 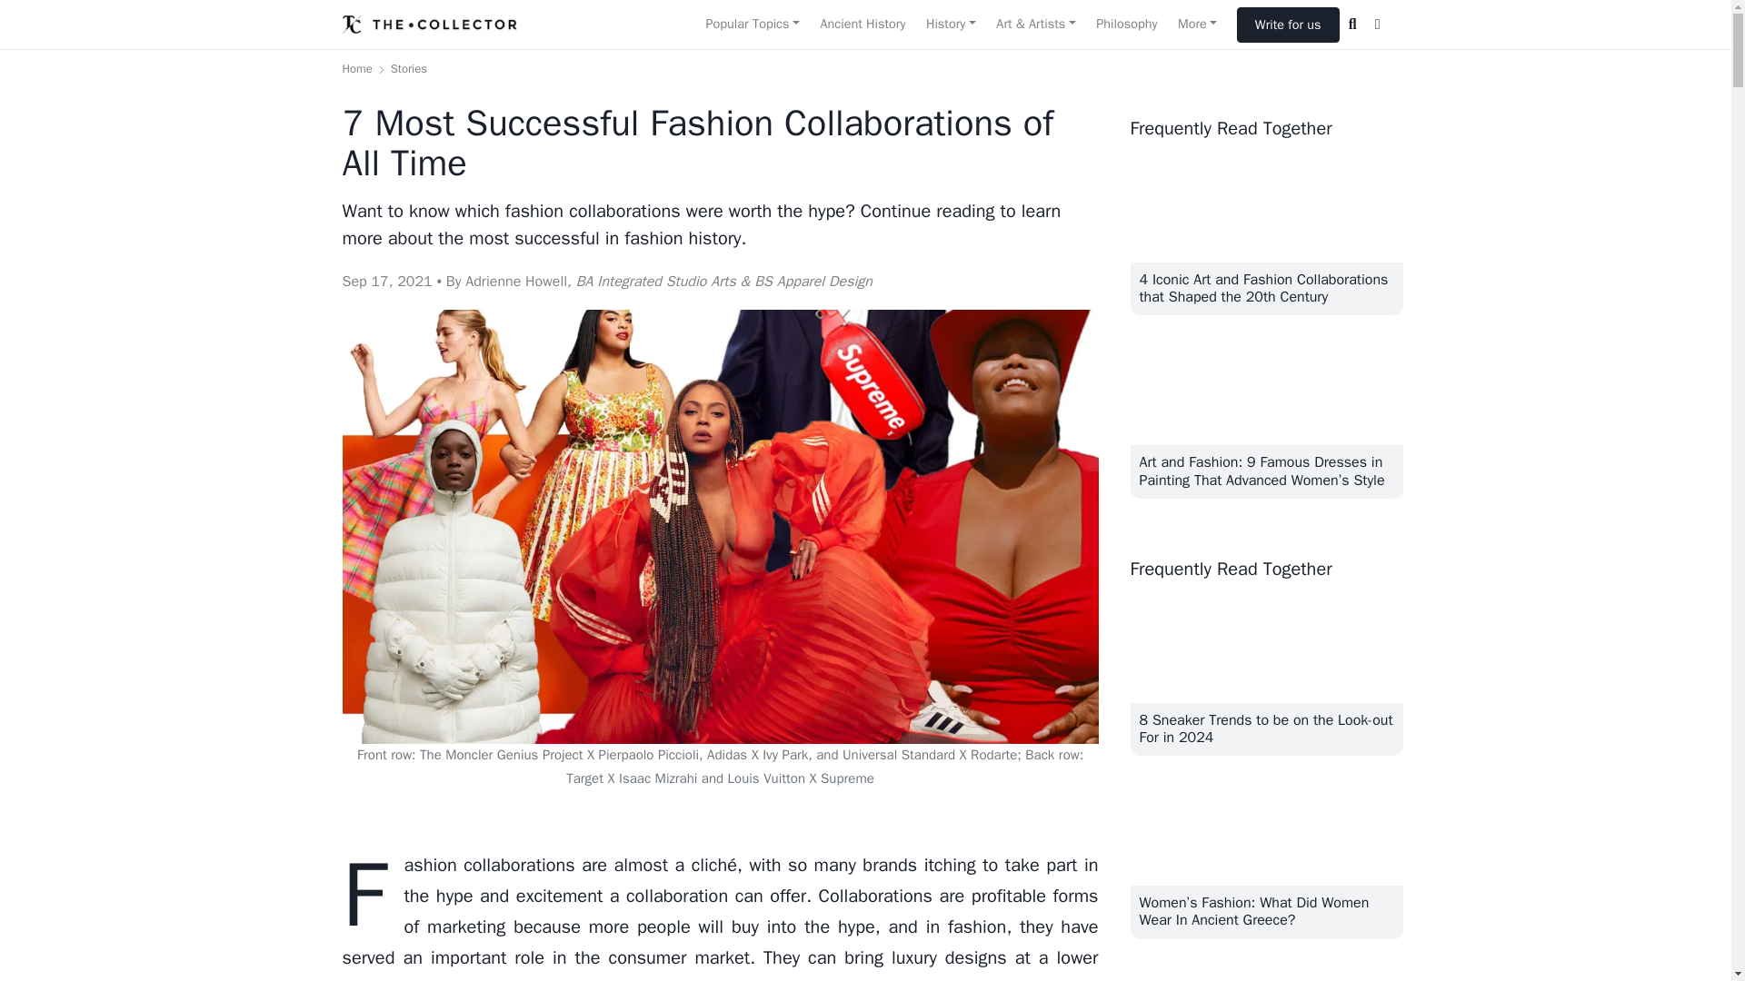 I want to click on Write for us, so click(x=1289, y=25).